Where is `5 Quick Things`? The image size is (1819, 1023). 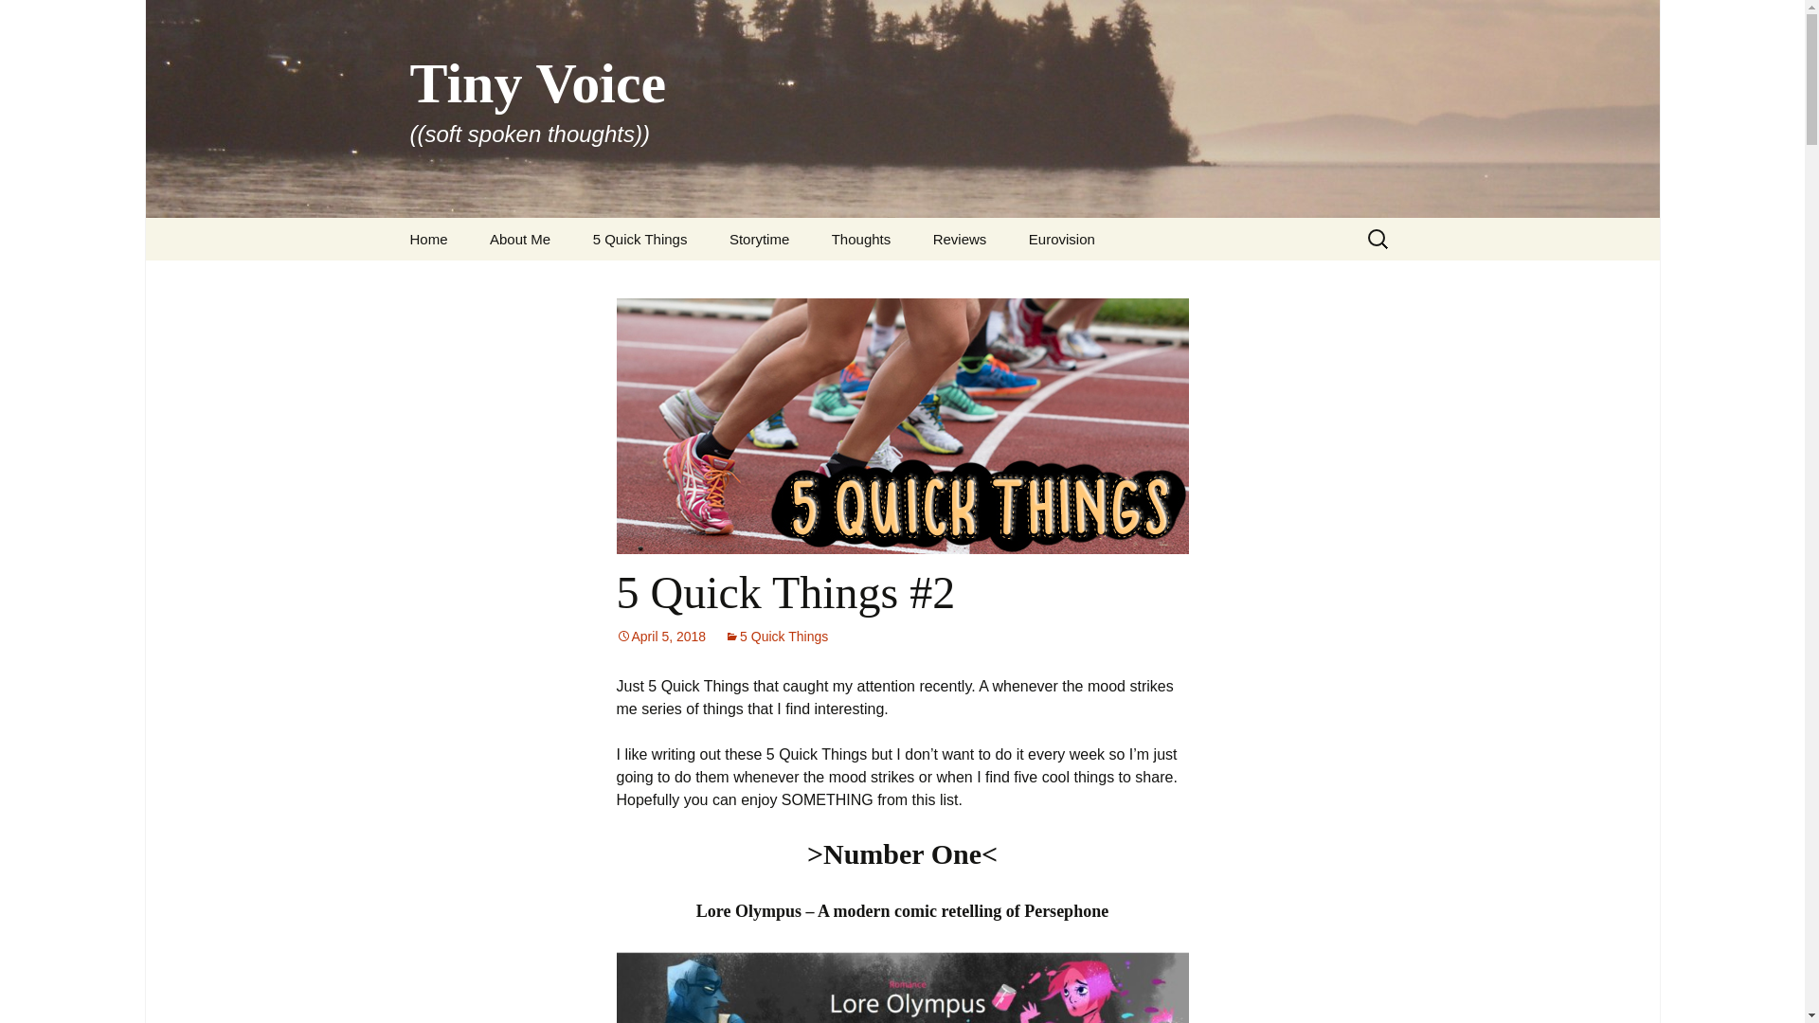 5 Quick Things is located at coordinates (775, 637).